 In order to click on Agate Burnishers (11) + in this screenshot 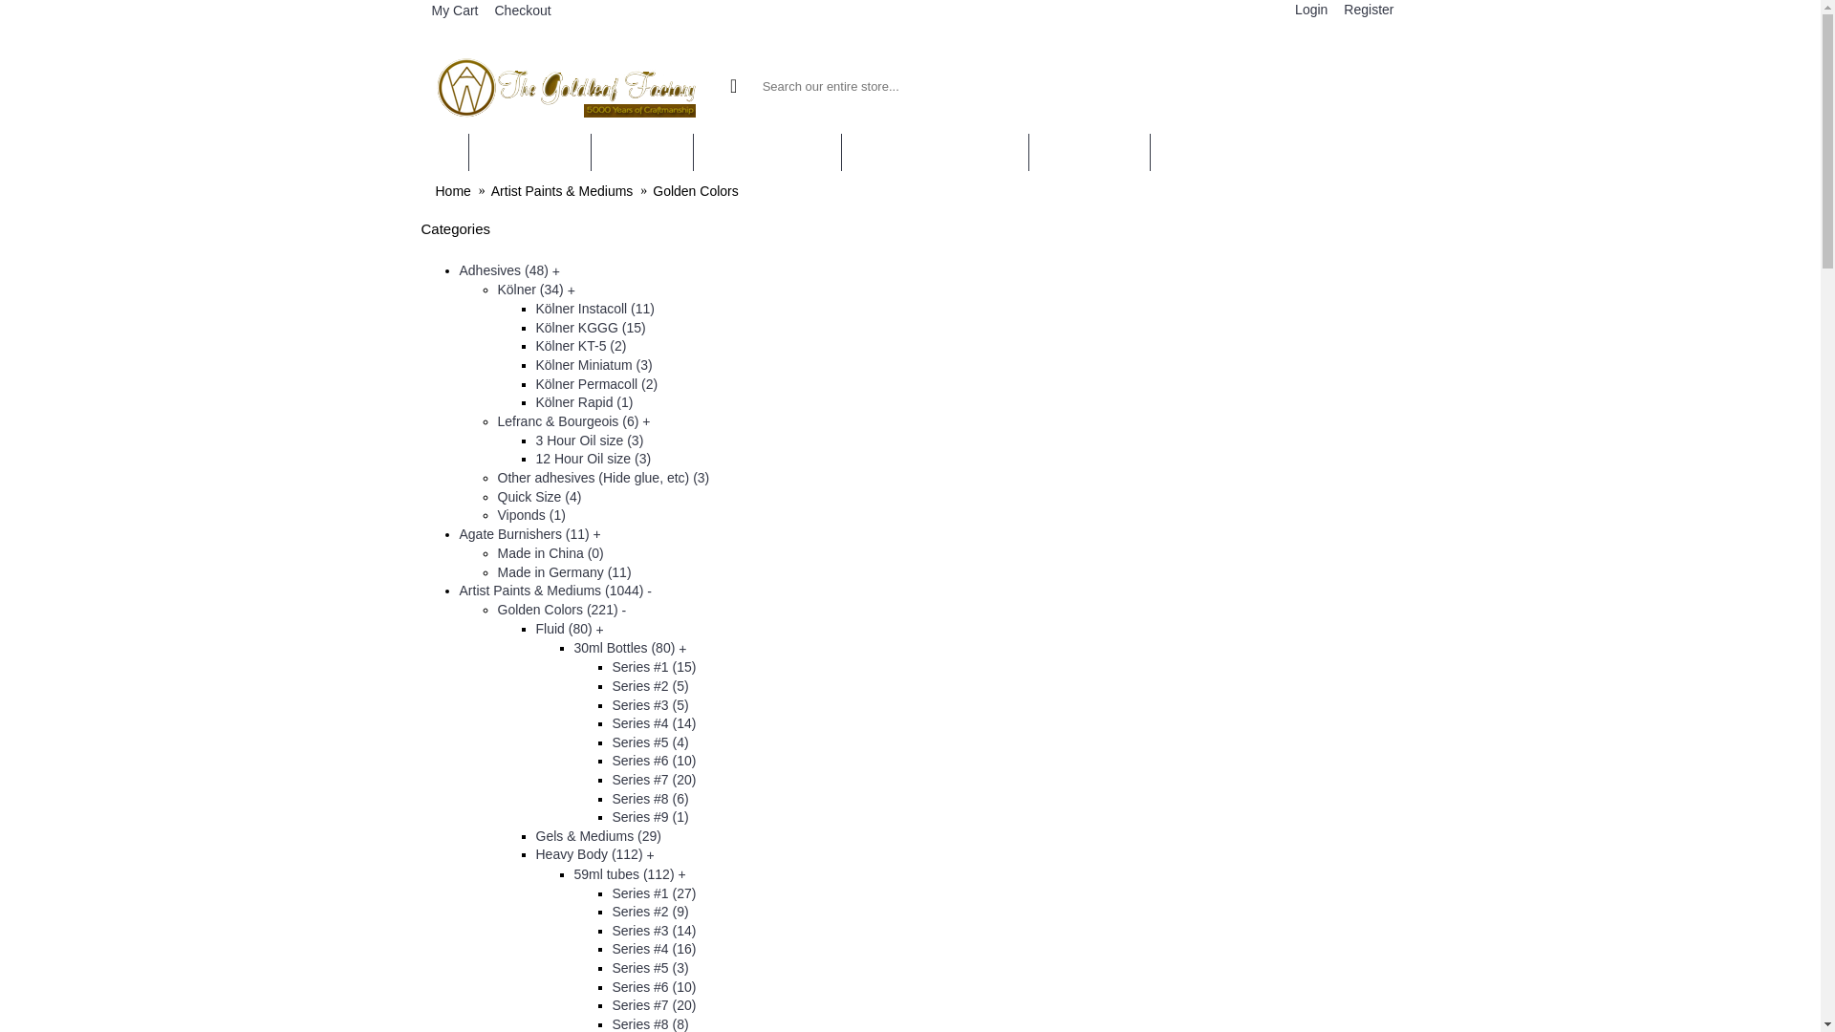, I will do `click(529, 534)`.